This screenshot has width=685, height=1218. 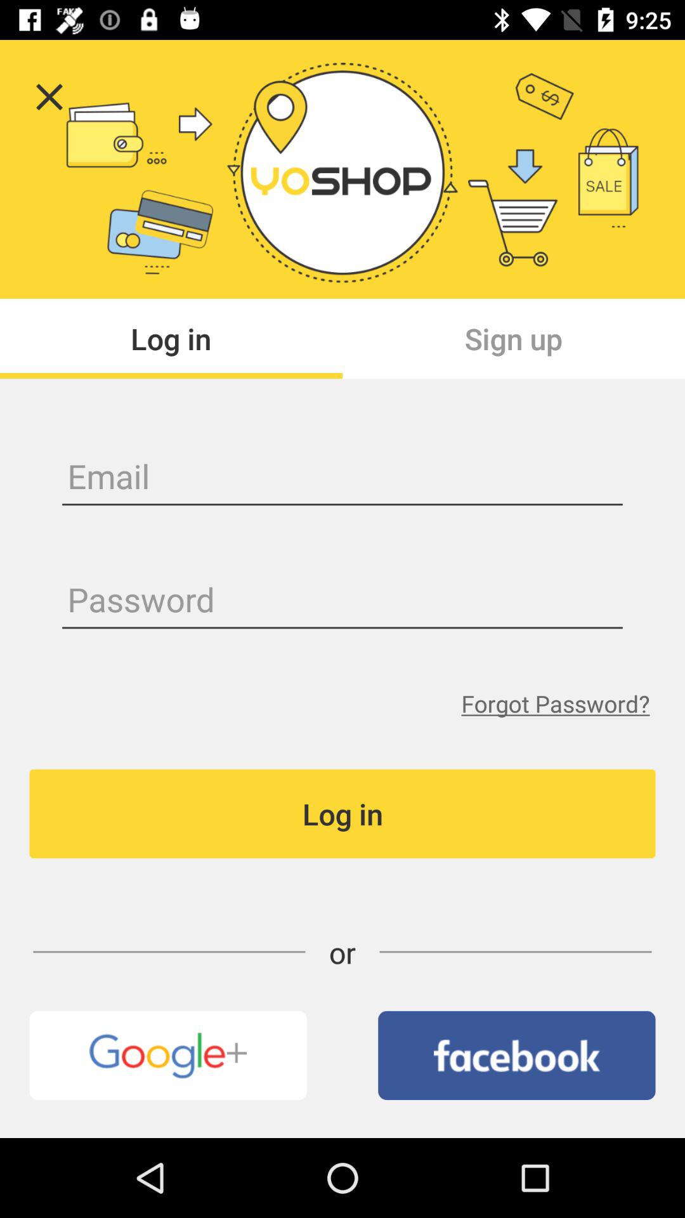 I want to click on password field, so click(x=342, y=601).